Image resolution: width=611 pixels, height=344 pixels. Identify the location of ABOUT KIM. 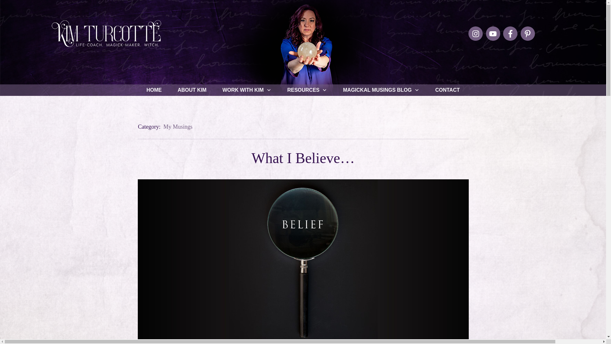
(192, 90).